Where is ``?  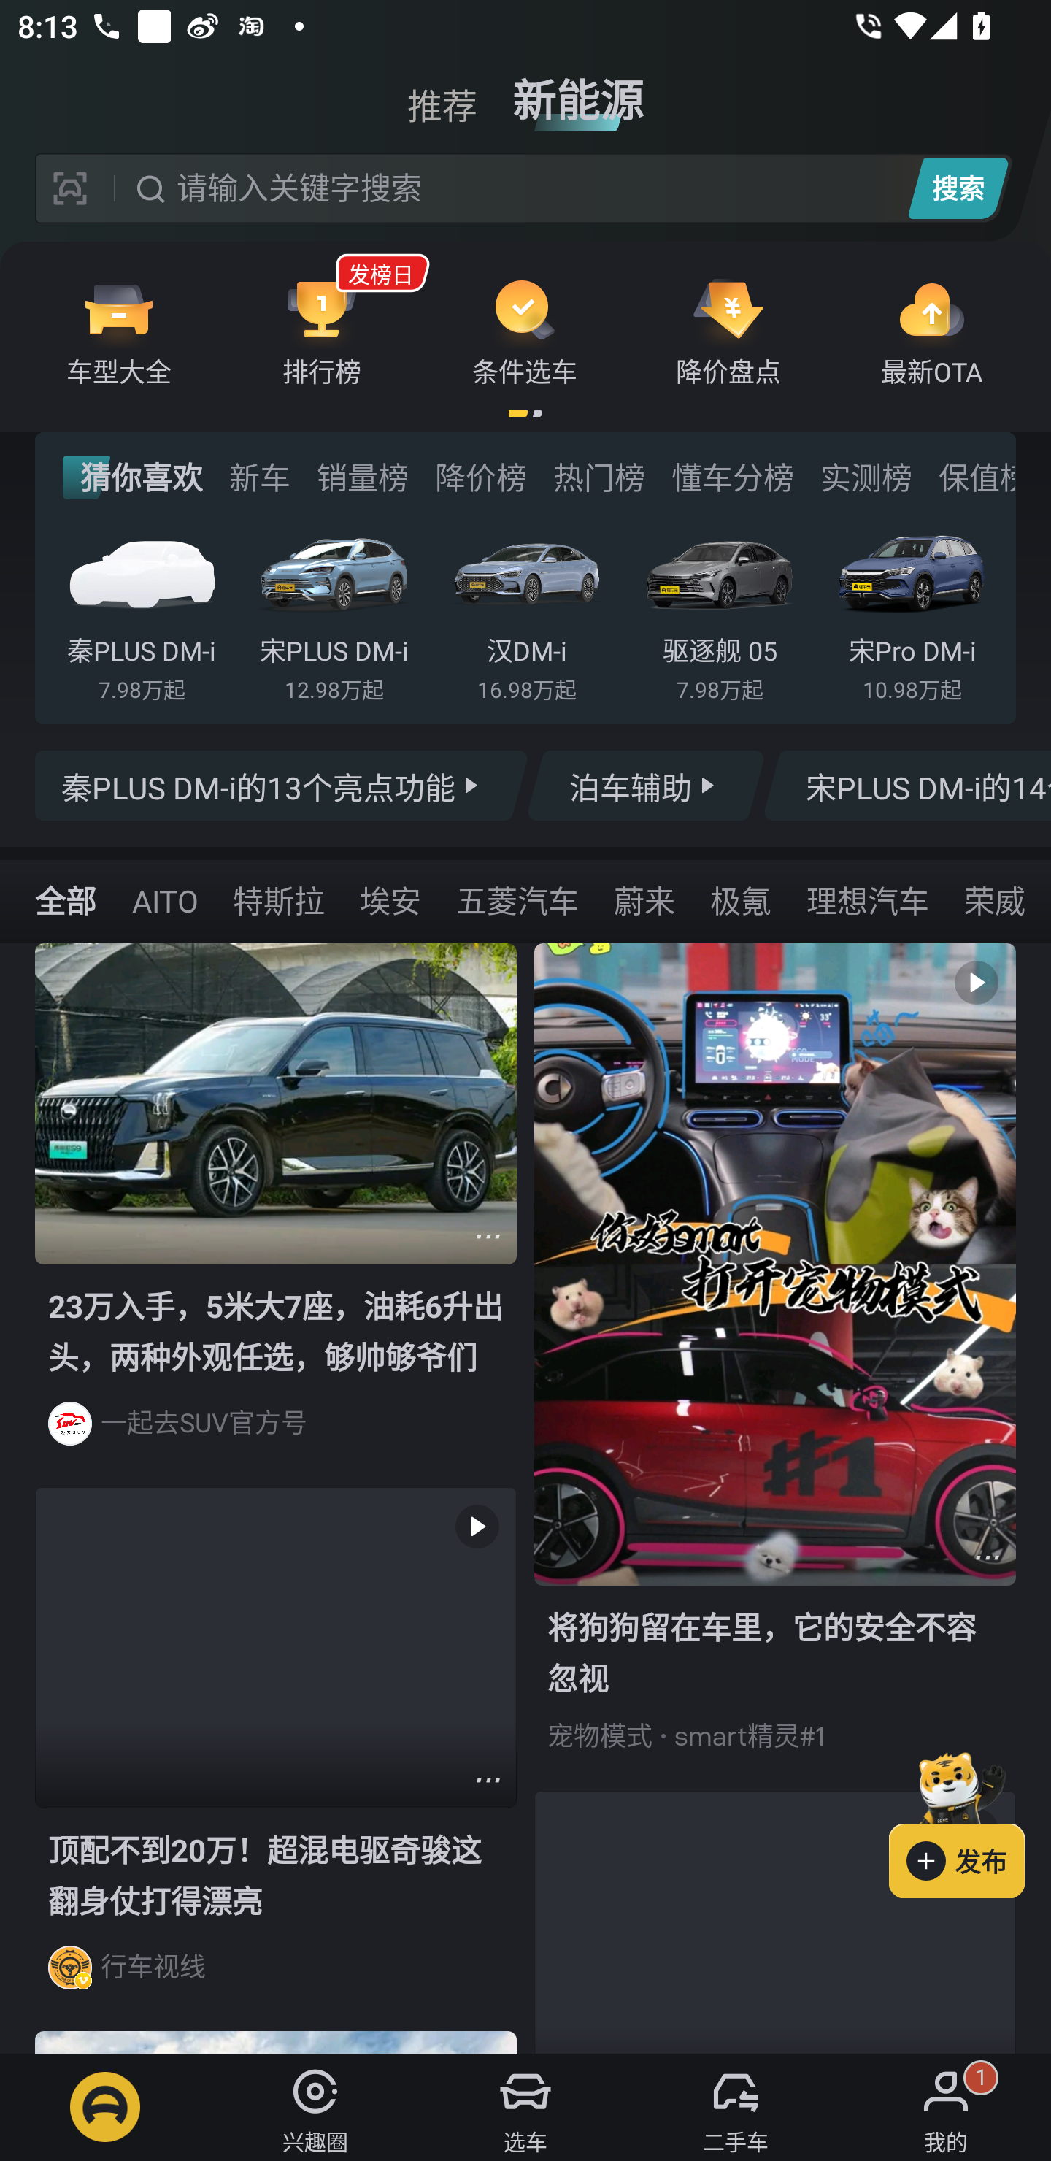  is located at coordinates (488, 1780).